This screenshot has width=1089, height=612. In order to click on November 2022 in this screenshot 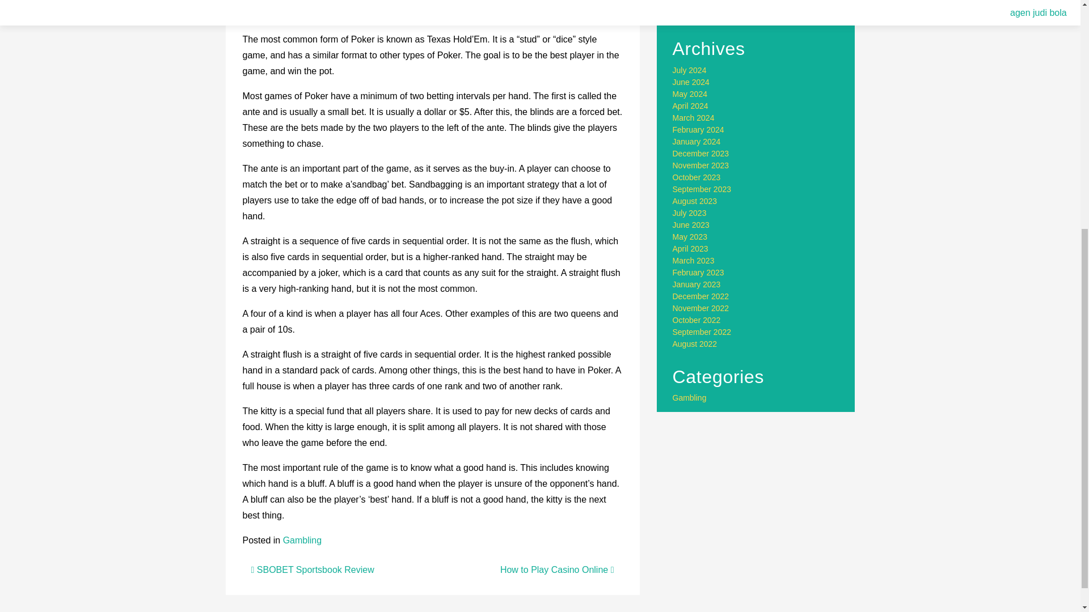, I will do `click(701, 308)`.